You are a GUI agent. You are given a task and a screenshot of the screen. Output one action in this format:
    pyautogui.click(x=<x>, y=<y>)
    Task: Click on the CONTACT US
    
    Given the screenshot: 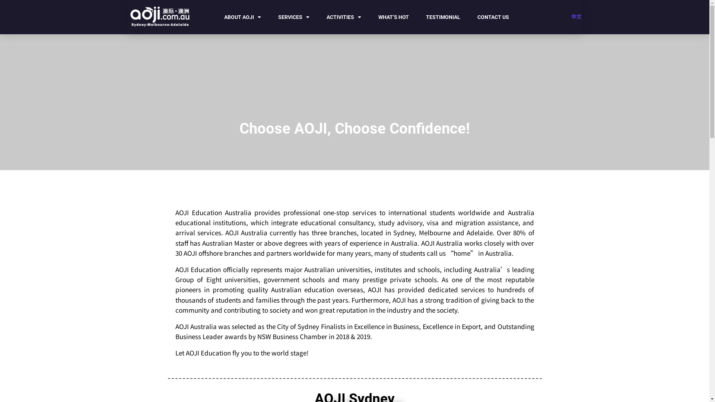 What is the action you would take?
    pyautogui.click(x=493, y=17)
    